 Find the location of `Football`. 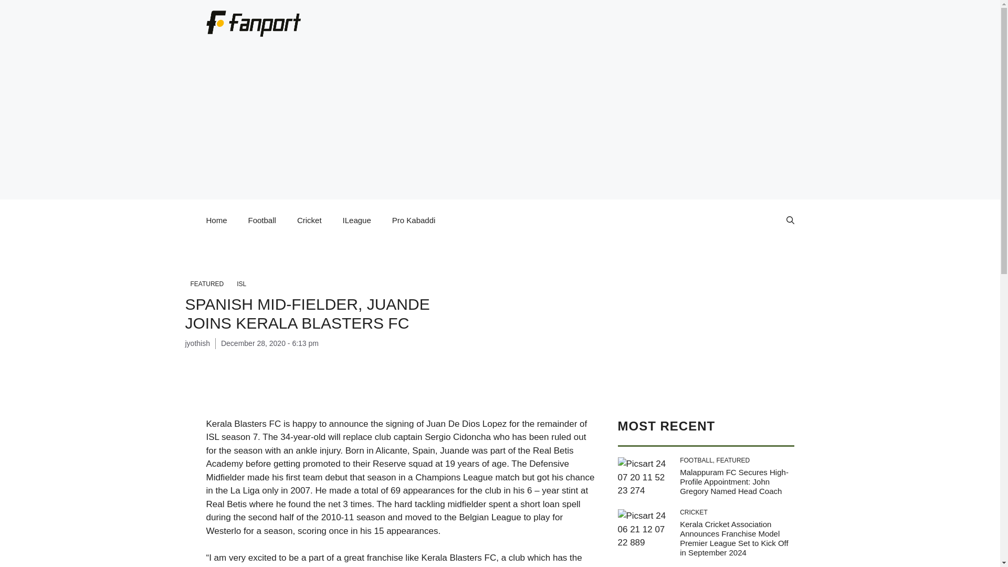

Football is located at coordinates (262, 220).